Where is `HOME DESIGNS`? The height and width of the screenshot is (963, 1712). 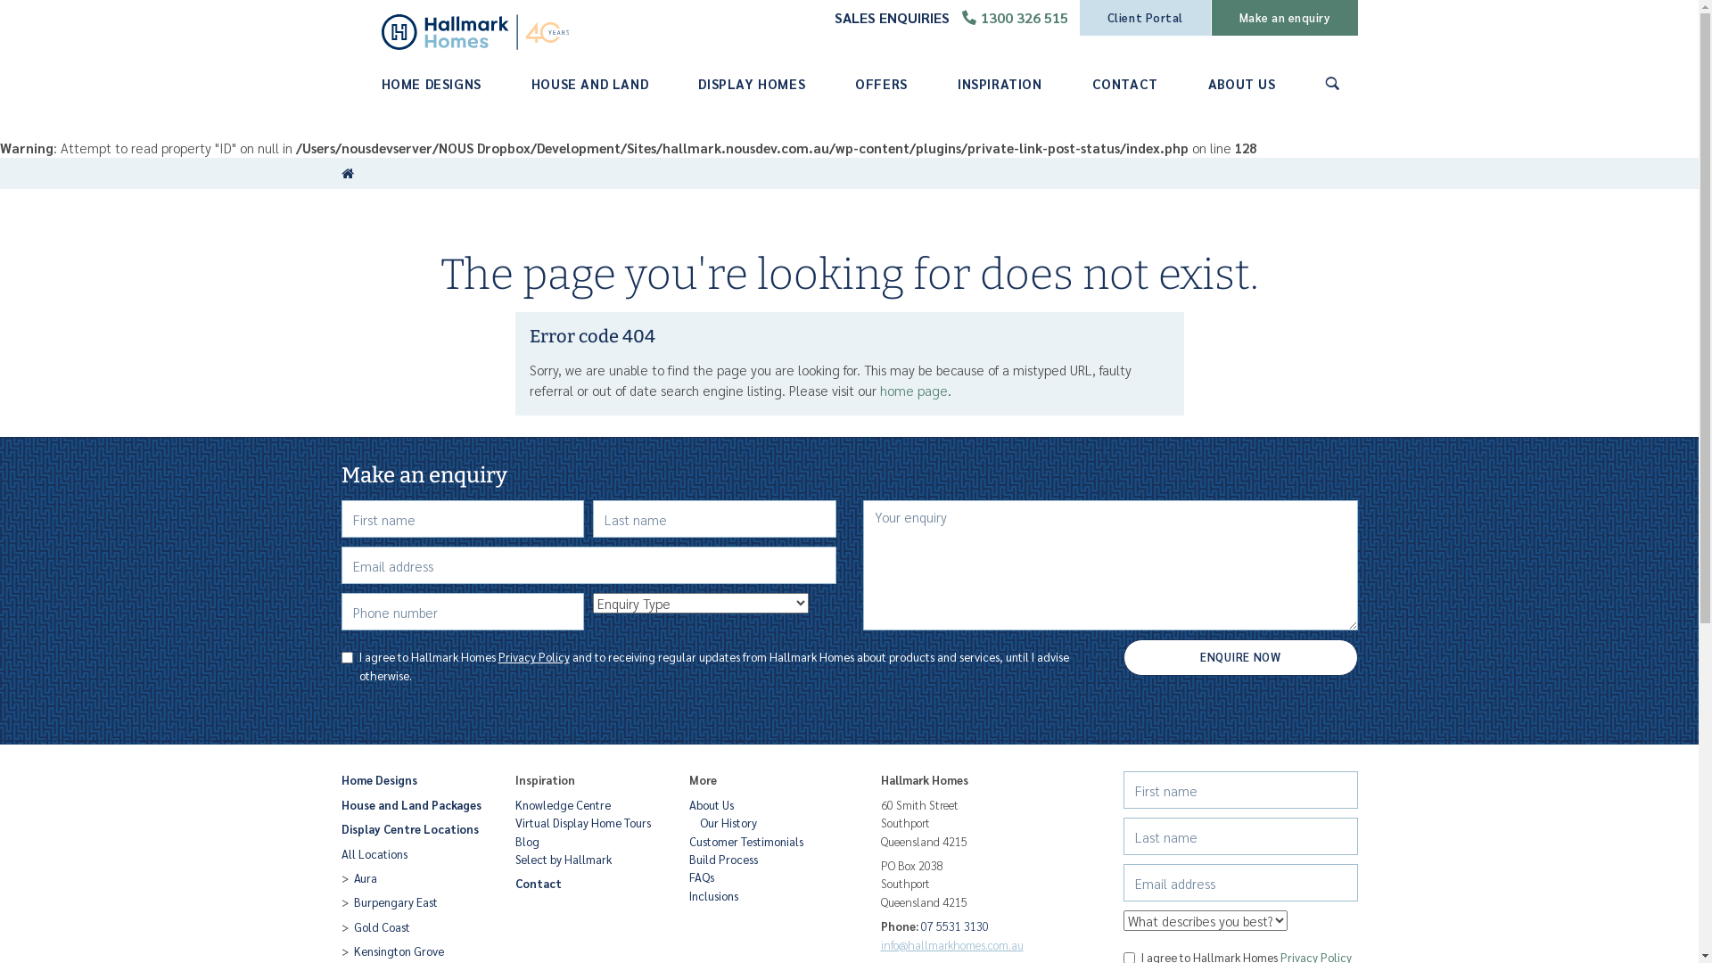
HOME DESIGNS is located at coordinates (432, 84).